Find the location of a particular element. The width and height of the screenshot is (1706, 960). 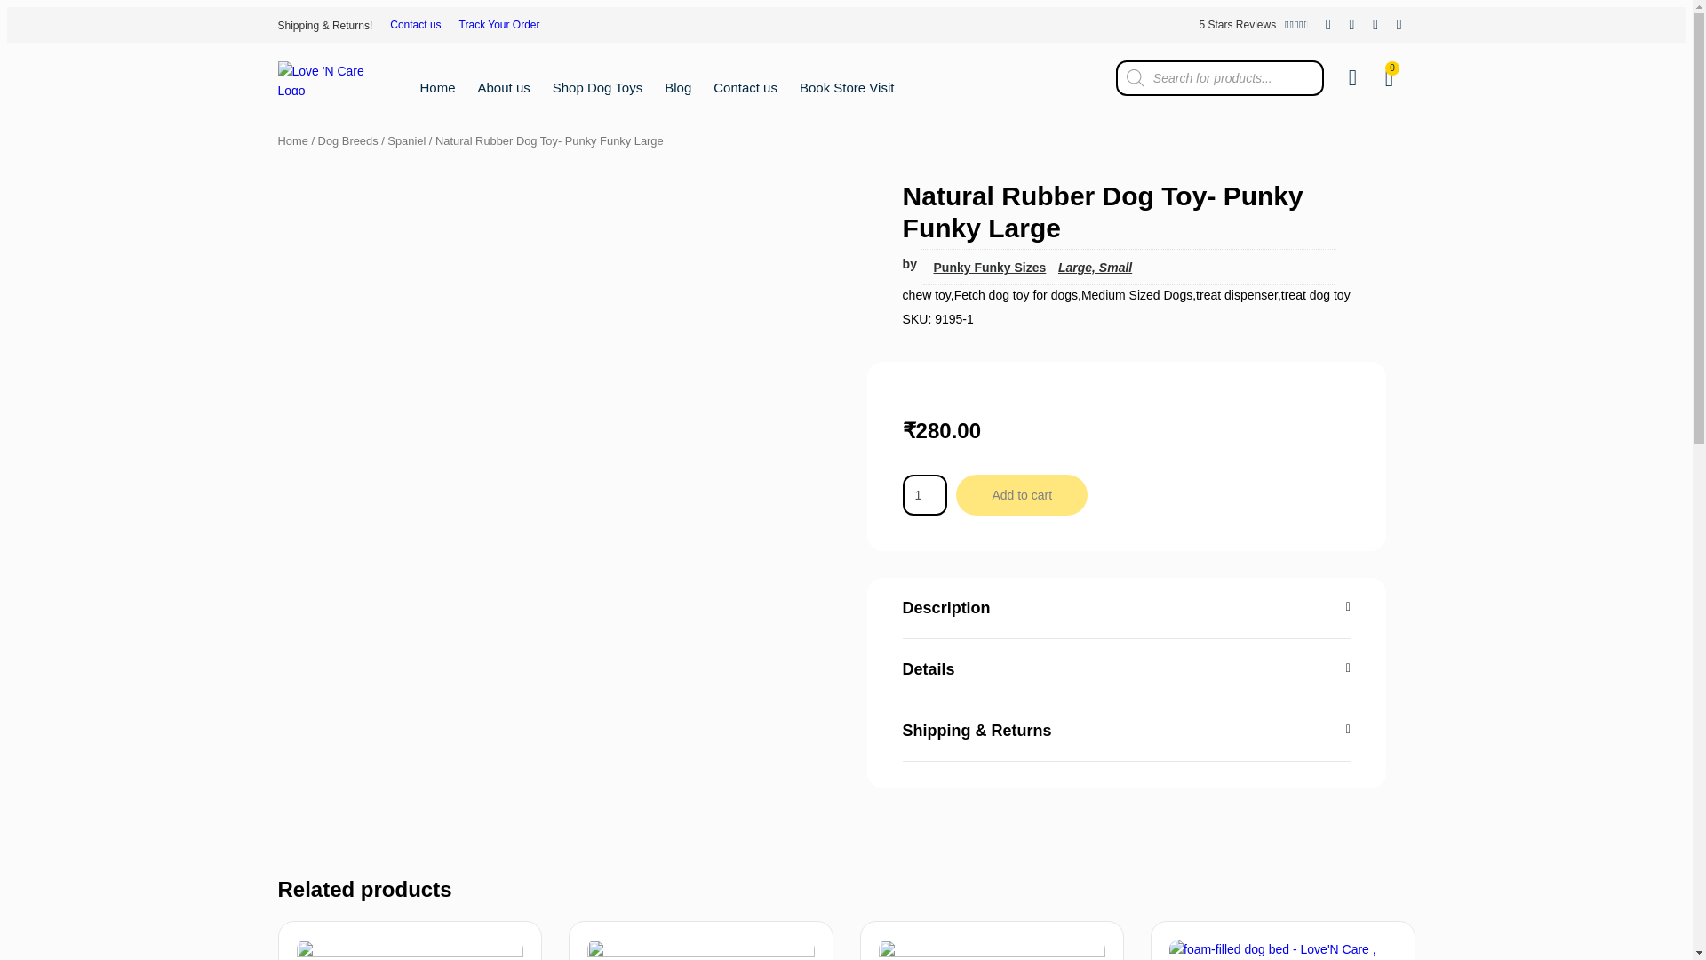

Home is located at coordinates (499, 25).